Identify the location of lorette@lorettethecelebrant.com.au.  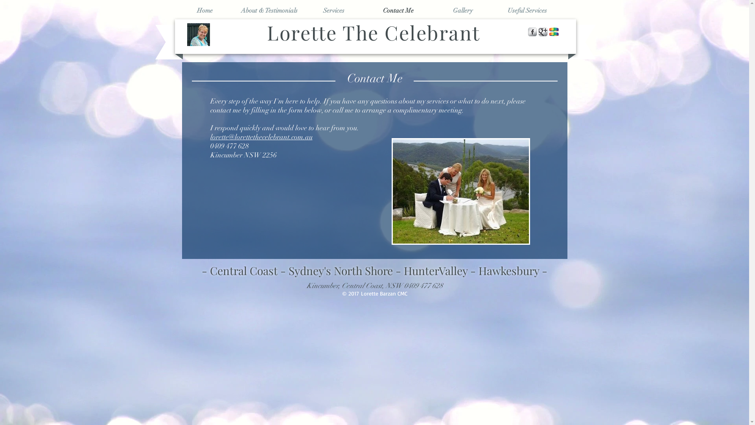
(261, 137).